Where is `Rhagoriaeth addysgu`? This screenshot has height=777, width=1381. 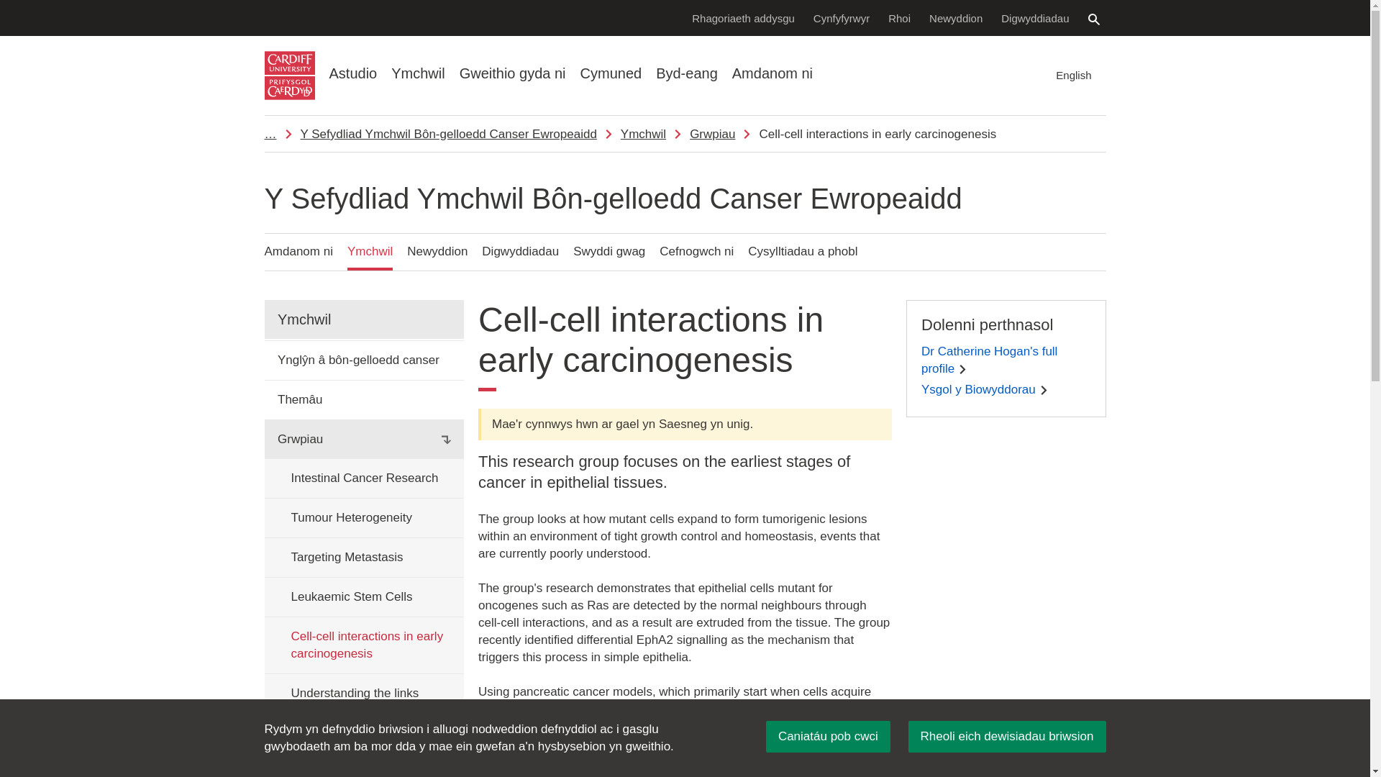
Rhagoriaeth addysgu is located at coordinates (742, 17).